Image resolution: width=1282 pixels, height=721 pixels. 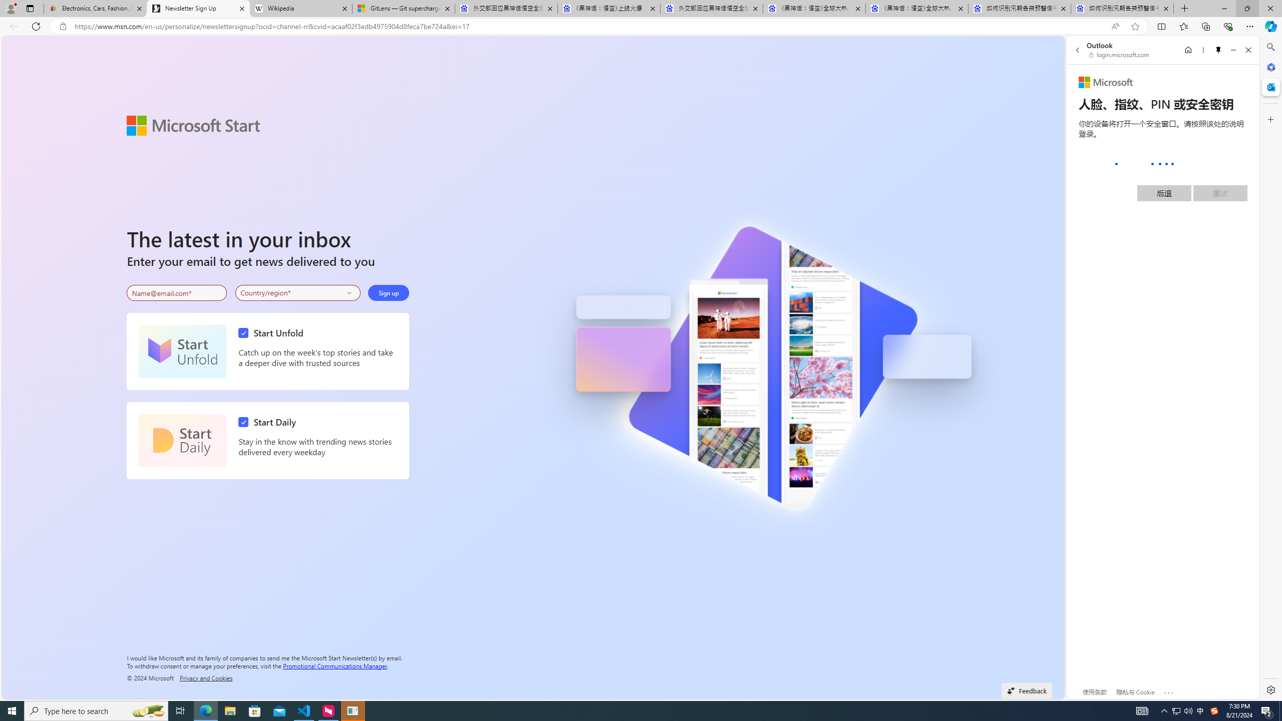 What do you see at coordinates (335, 665) in the screenshot?
I see `Promotional Communications Manager` at bounding box center [335, 665].